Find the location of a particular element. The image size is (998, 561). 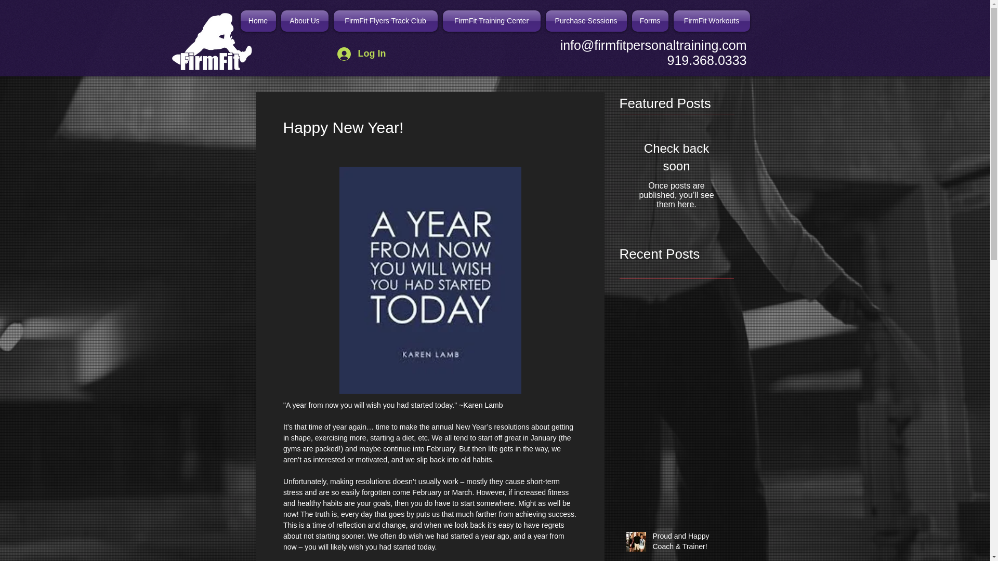

About Us is located at coordinates (305, 21).